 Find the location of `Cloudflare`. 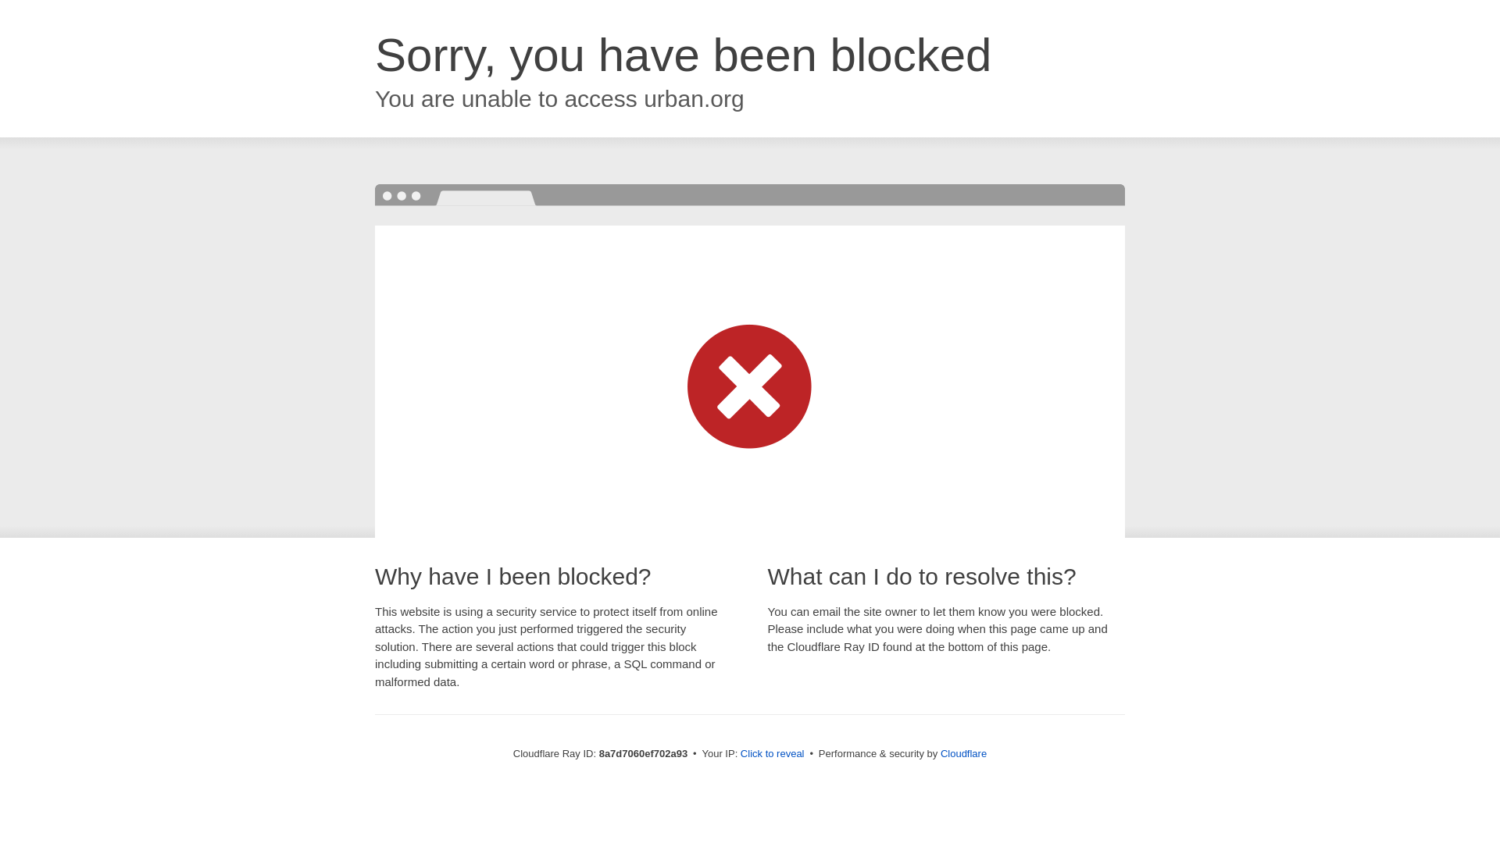

Cloudflare is located at coordinates (963, 753).